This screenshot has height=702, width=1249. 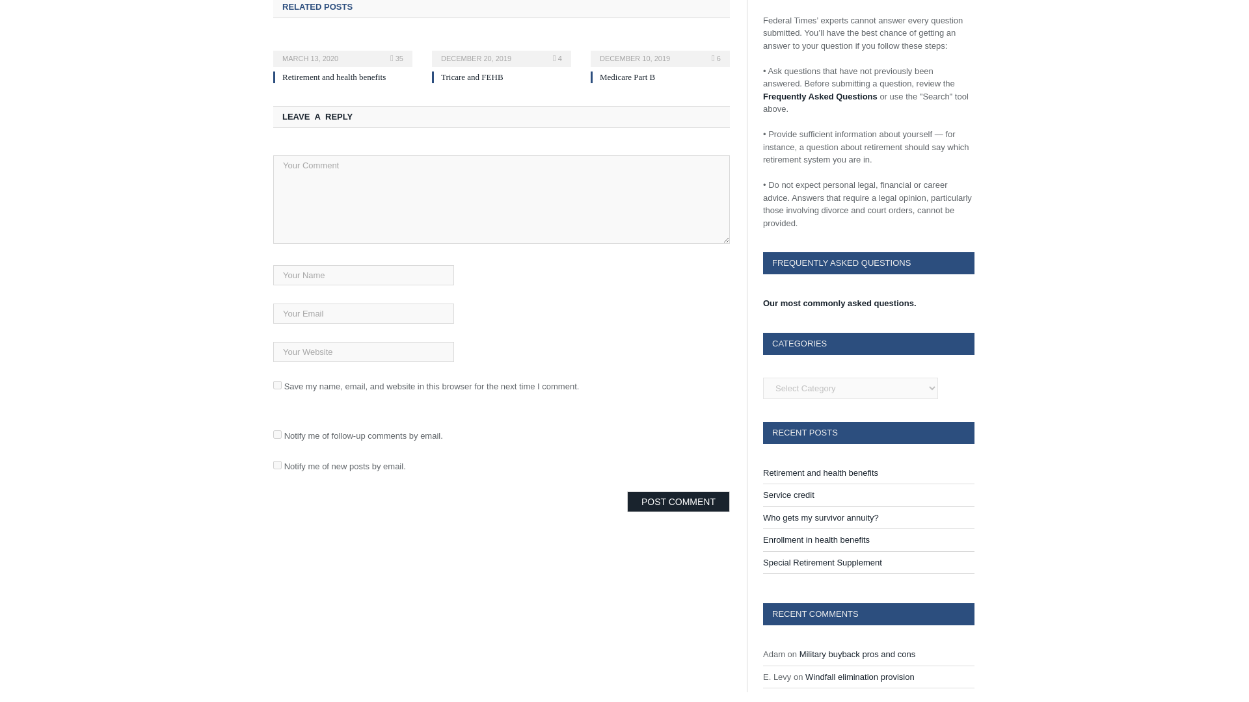 What do you see at coordinates (678, 502) in the screenshot?
I see `Post Comment` at bounding box center [678, 502].